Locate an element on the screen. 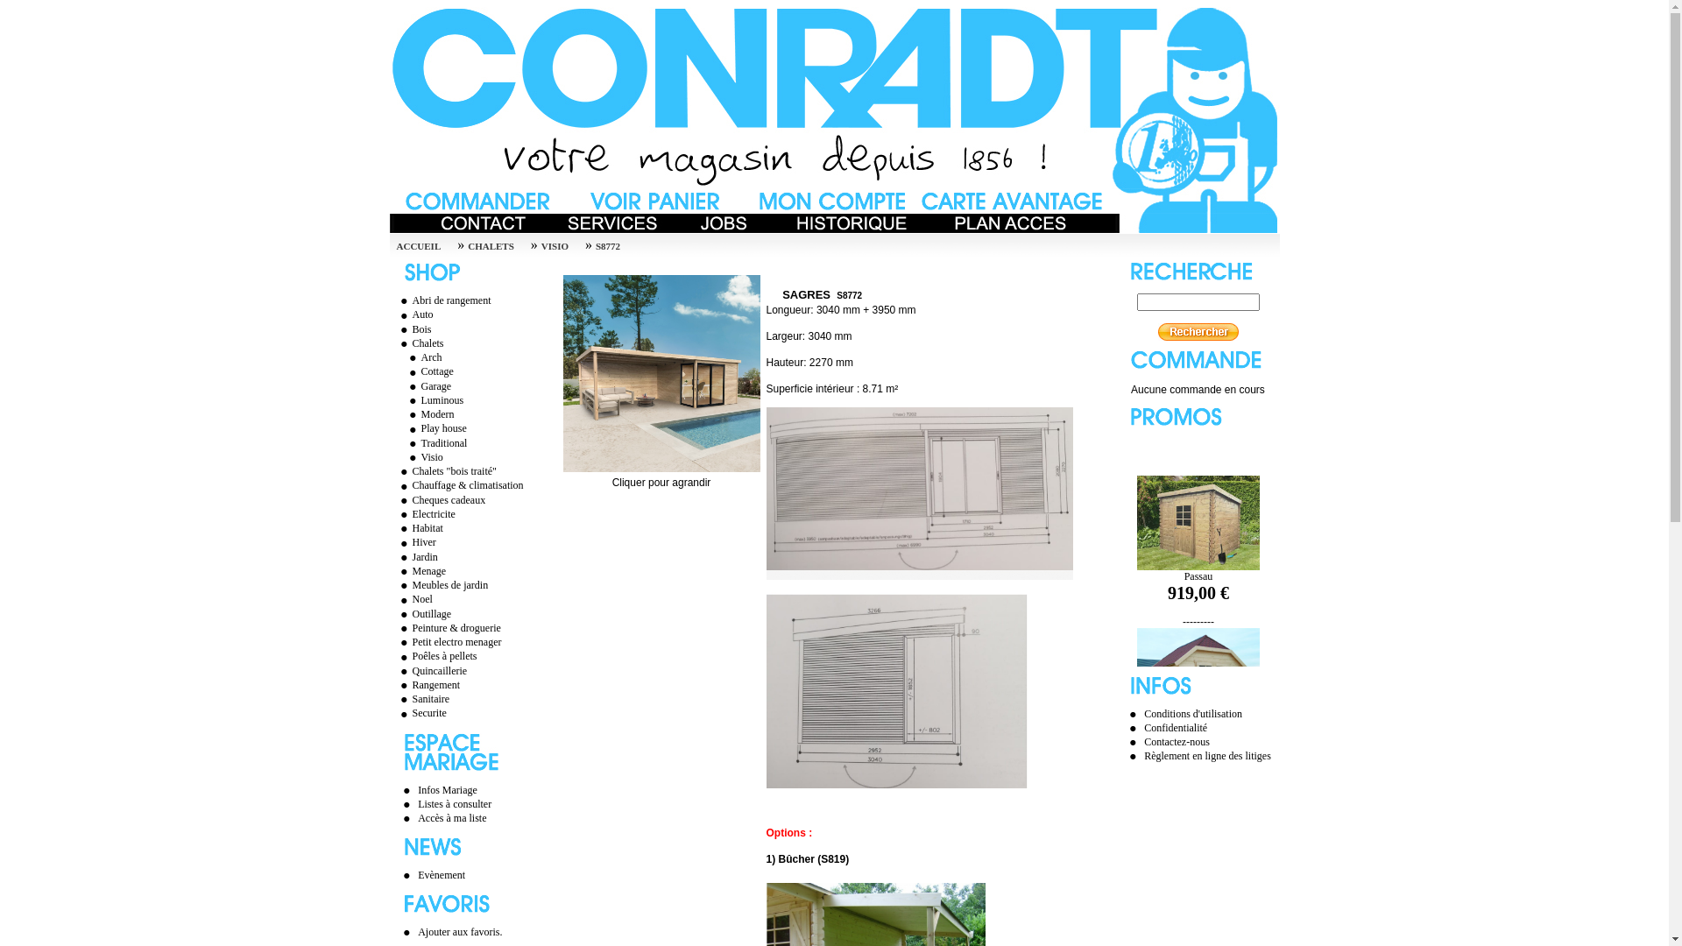  Petit electro menager is located at coordinates (449, 640).